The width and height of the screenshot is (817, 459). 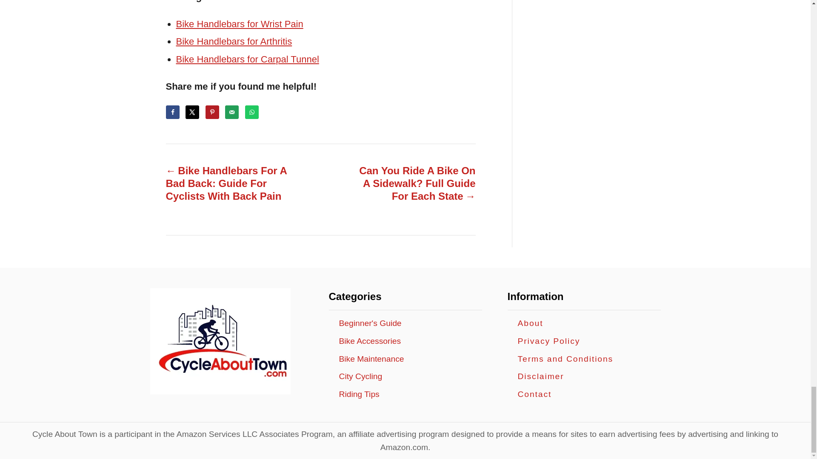 I want to click on Bike Handlebars for Carpal Tunnel, so click(x=248, y=59).